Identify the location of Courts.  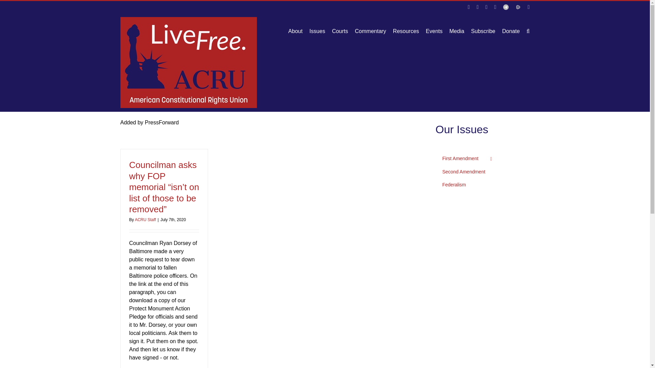
(340, 31).